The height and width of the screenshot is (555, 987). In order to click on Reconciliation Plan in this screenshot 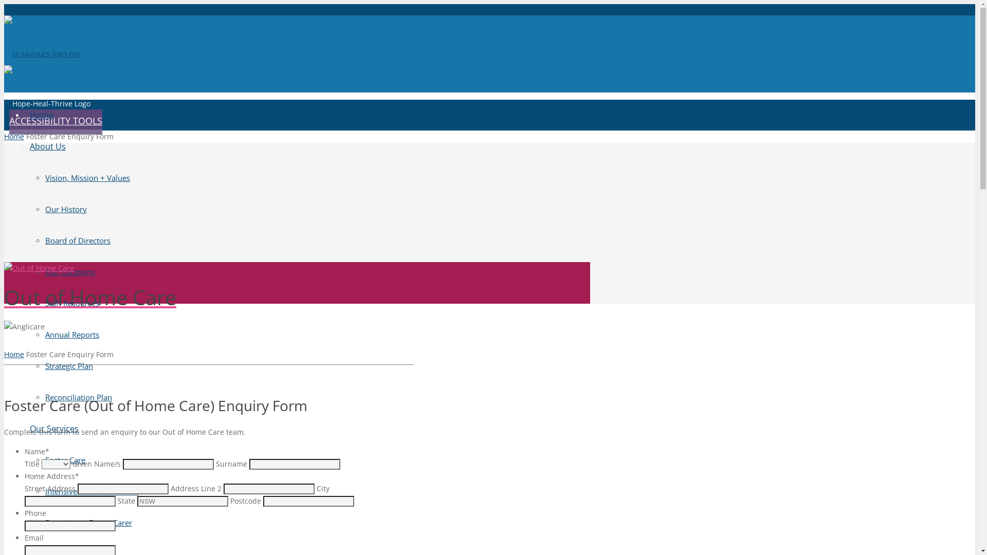, I will do `click(79, 397)`.